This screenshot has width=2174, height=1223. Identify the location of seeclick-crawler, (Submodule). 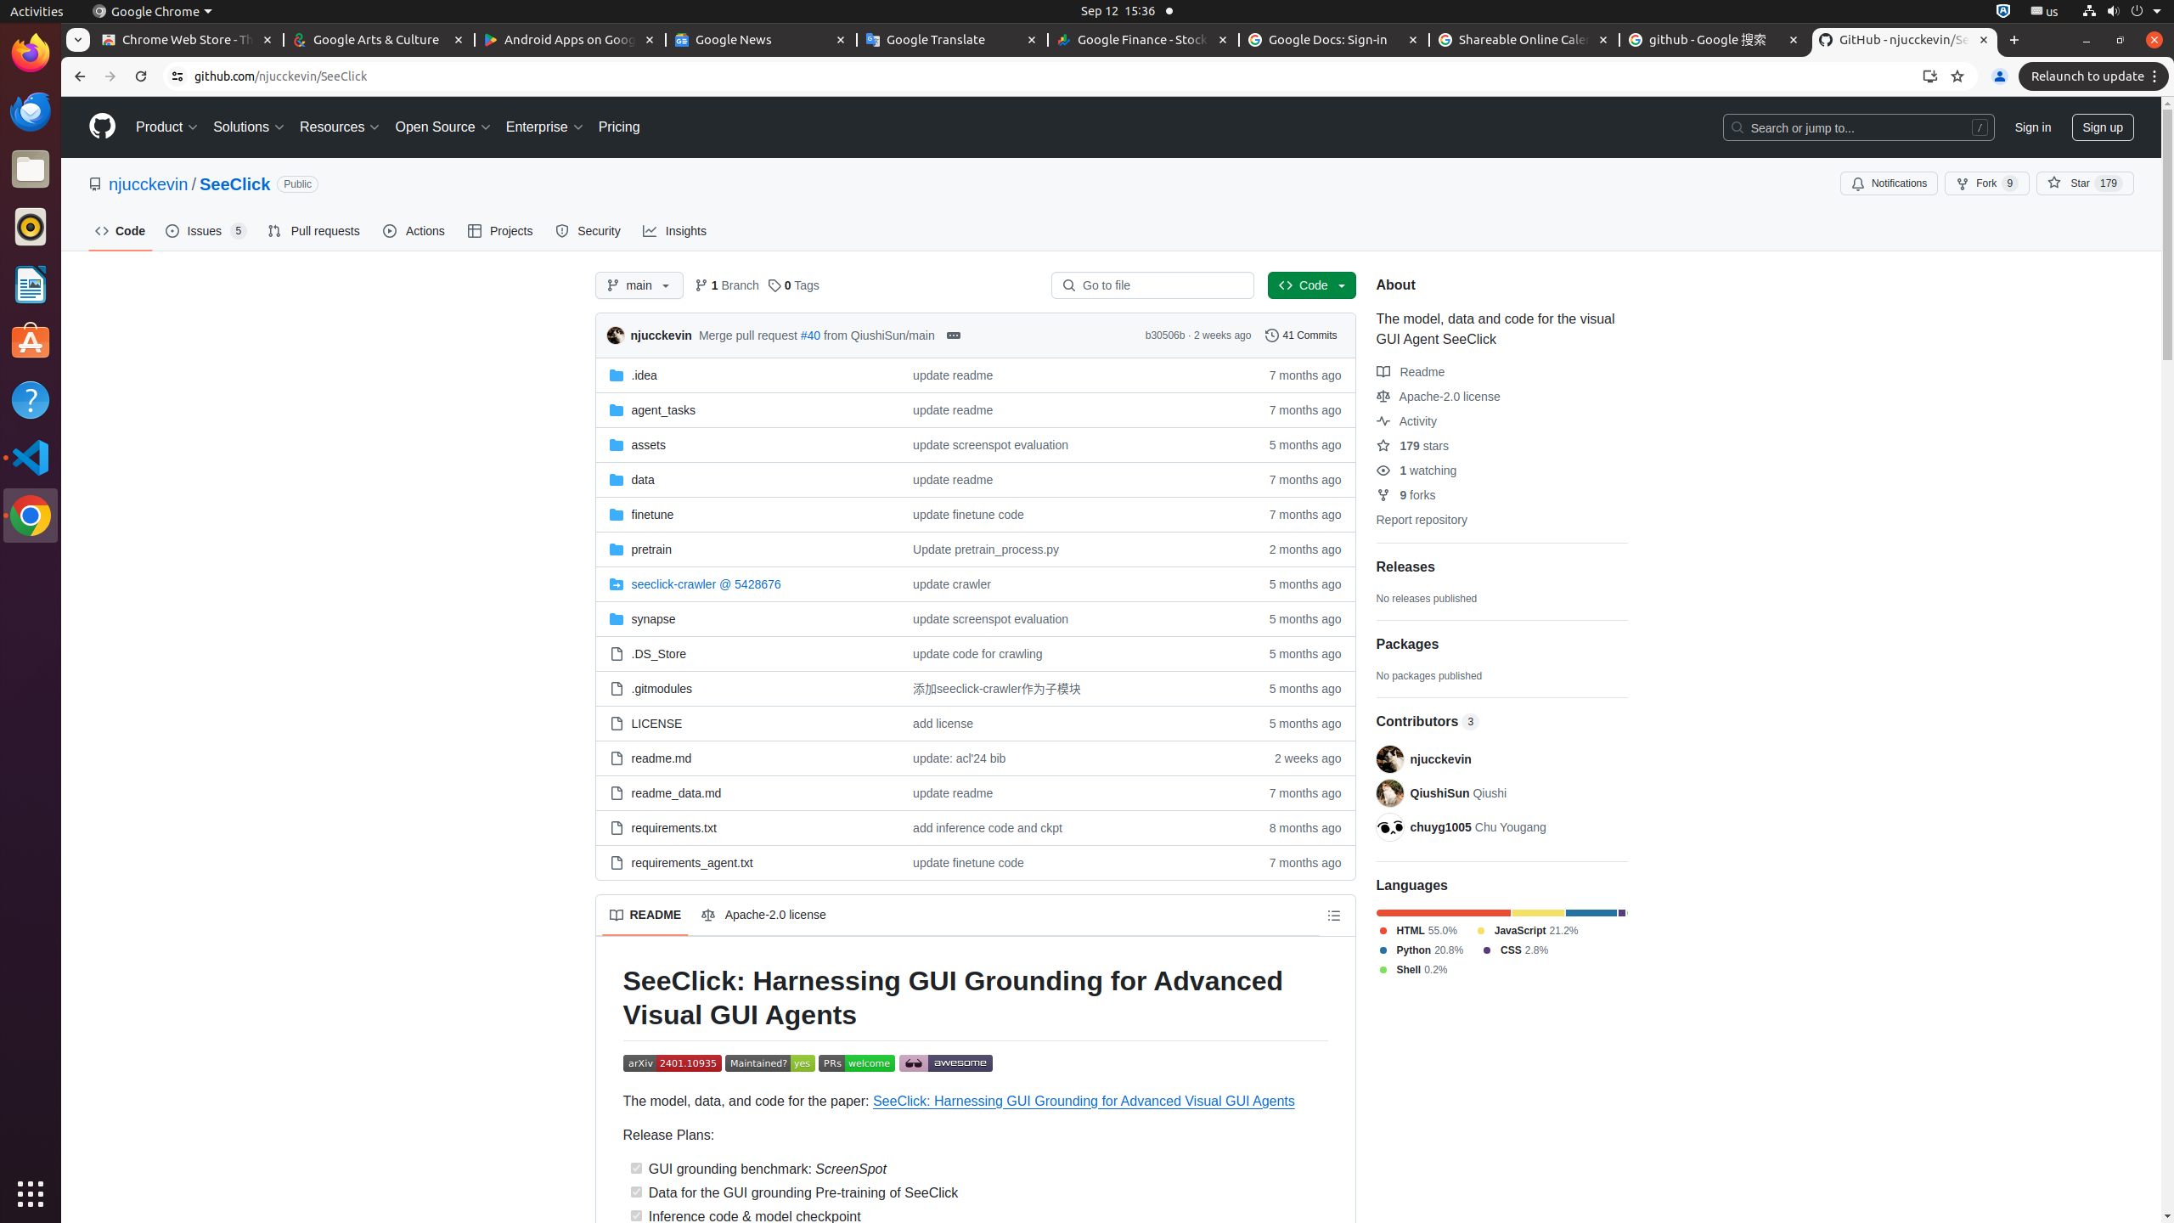
(707, 584).